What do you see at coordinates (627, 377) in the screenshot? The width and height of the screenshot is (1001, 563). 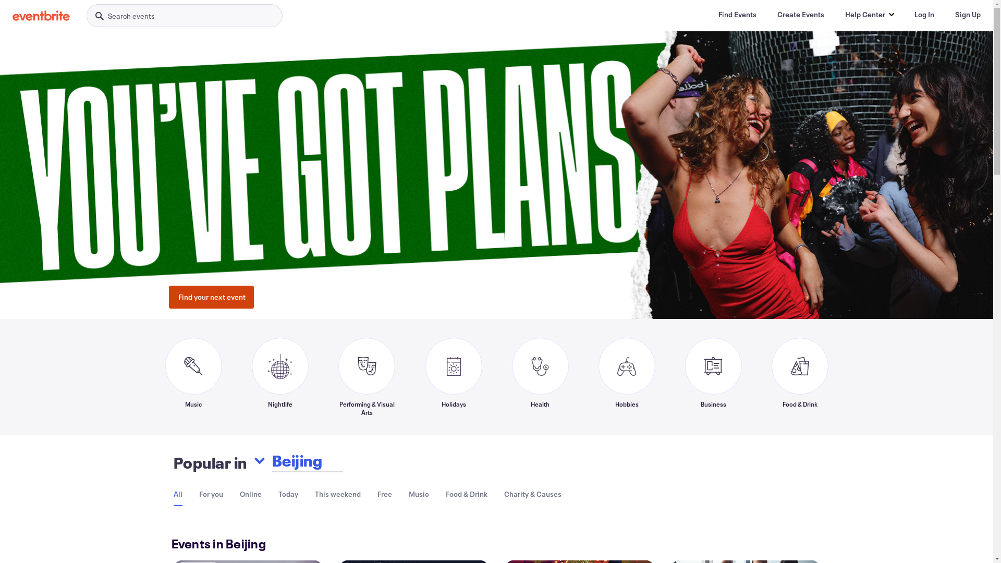 I see `Hobbies` at bounding box center [627, 377].